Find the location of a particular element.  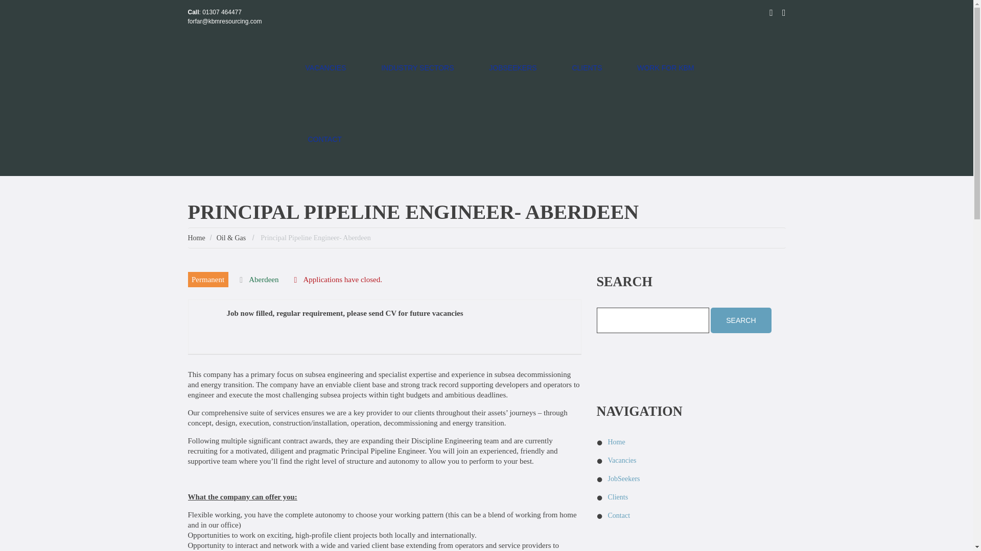

CONTACT is located at coordinates (324, 140).